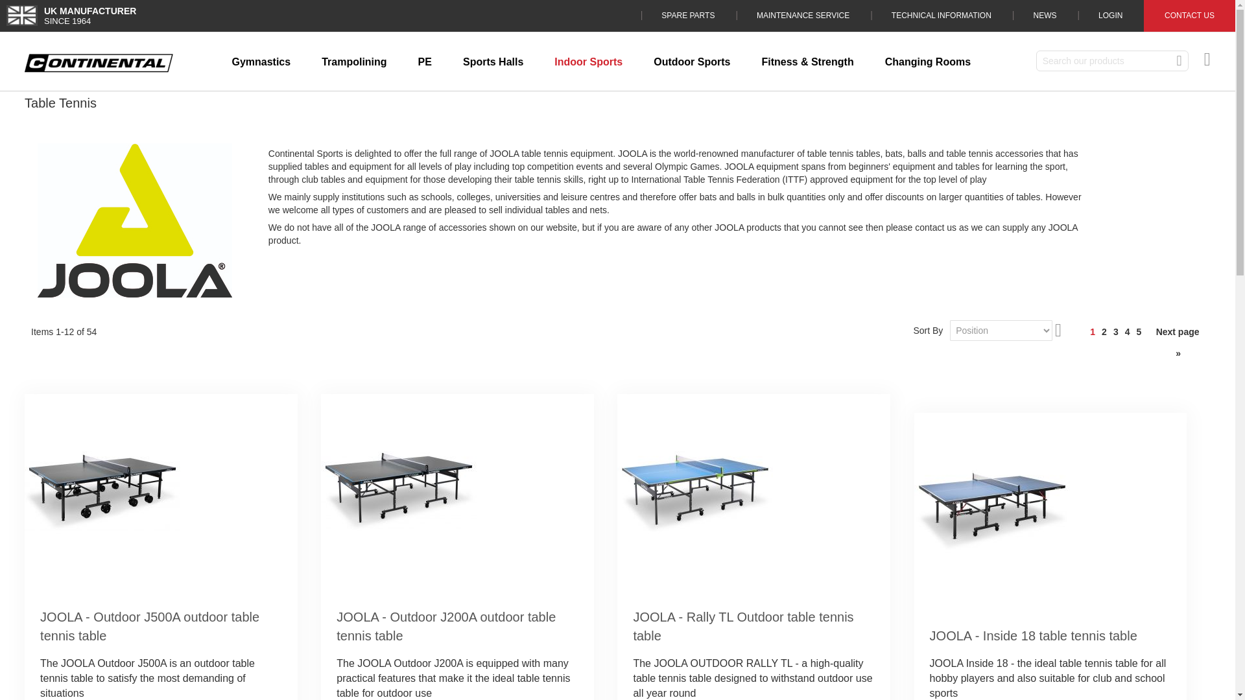 The height and width of the screenshot is (700, 1245). Describe the element at coordinates (688, 16) in the screenshot. I see `SPARE PARTS` at that location.